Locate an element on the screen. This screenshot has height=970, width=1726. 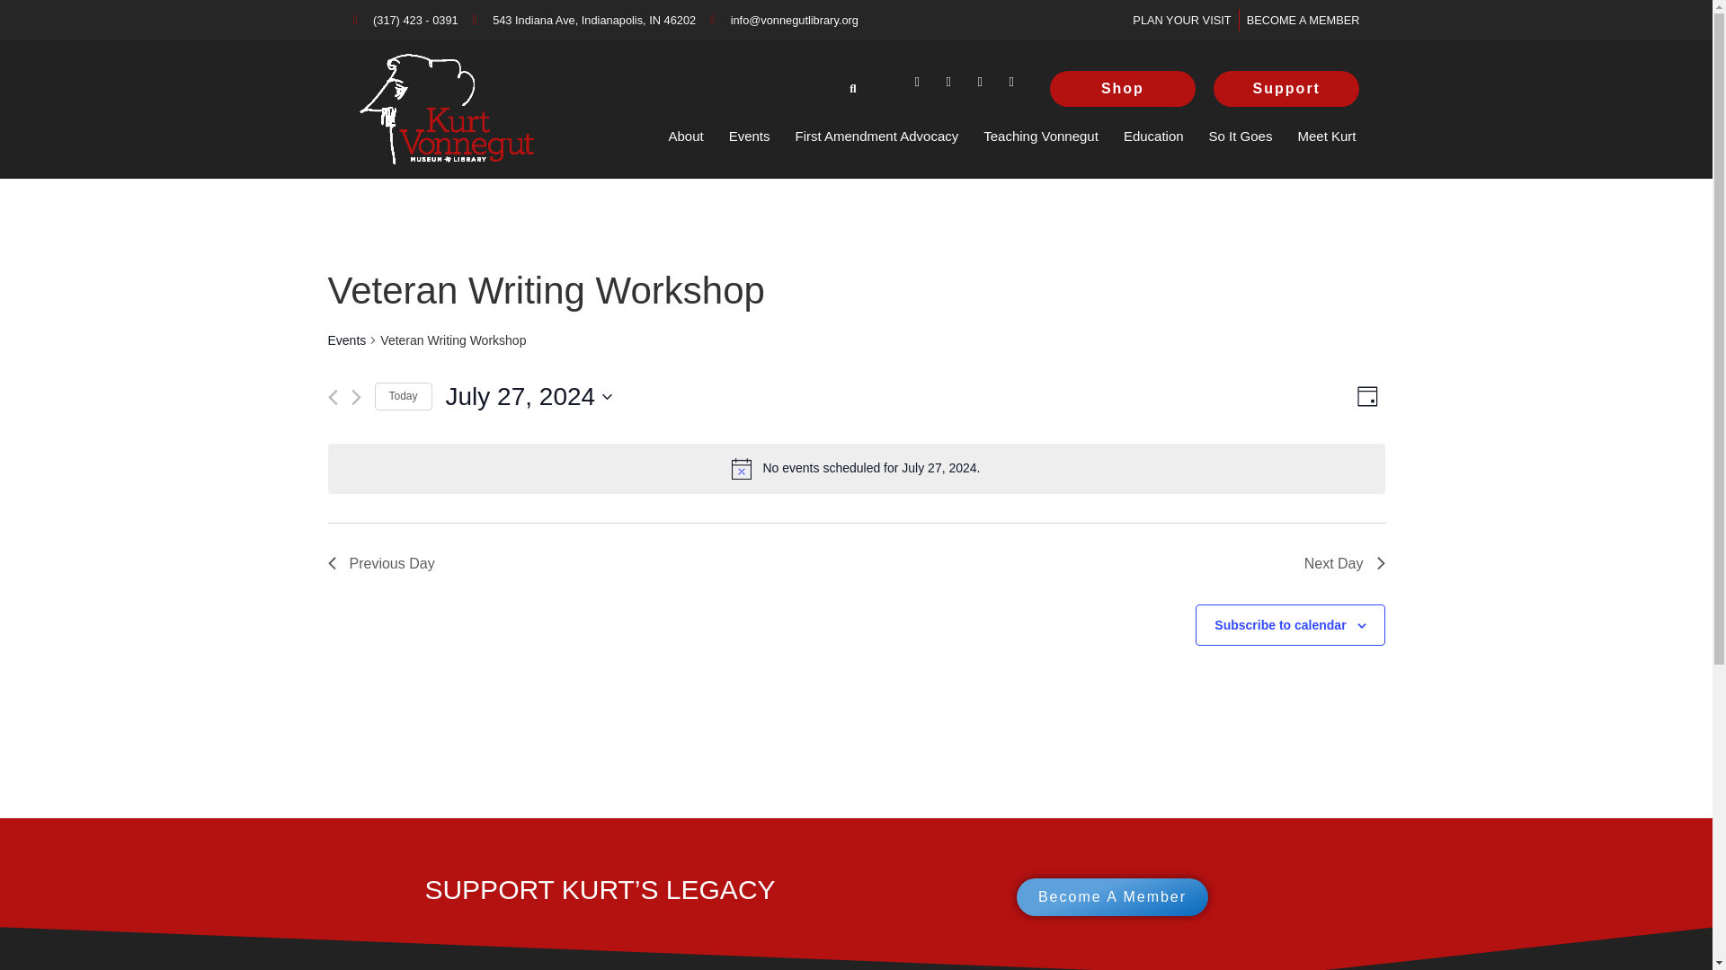
Support is located at coordinates (1287, 88).